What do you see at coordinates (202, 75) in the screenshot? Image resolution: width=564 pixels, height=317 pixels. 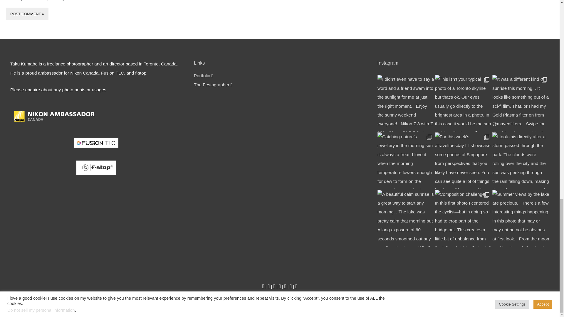 I see `Portfolio` at bounding box center [202, 75].